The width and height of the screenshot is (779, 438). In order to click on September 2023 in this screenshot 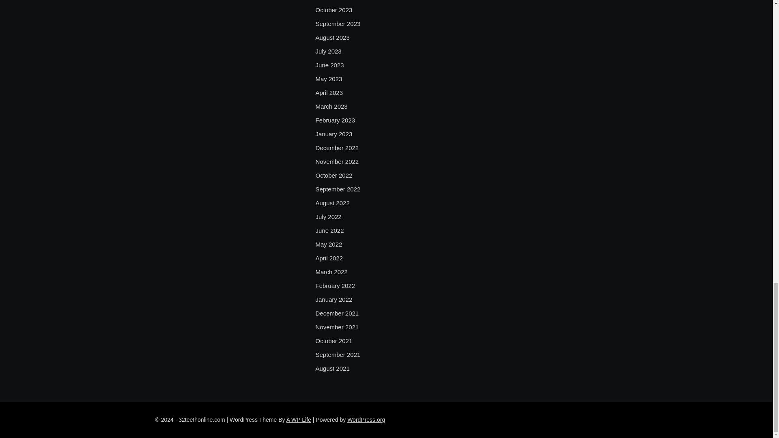, I will do `click(338, 24)`.